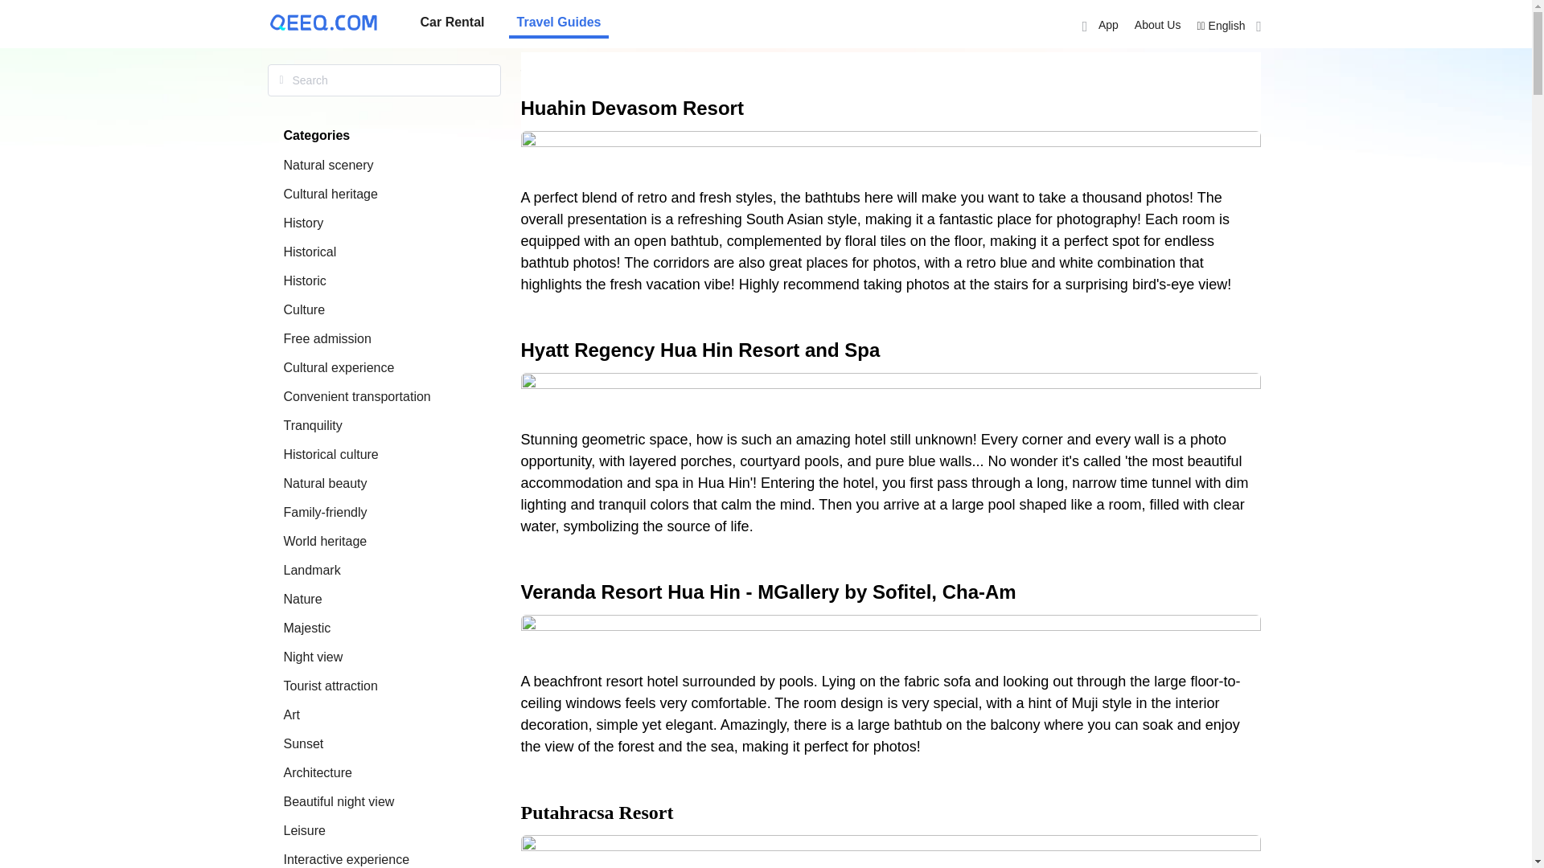 This screenshot has height=868, width=1544. Describe the element at coordinates (312, 424) in the screenshot. I see `Tranquility` at that location.